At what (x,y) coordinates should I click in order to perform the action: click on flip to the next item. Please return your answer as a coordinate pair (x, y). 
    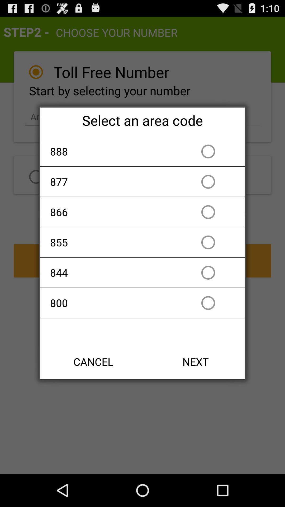
    Looking at the image, I should click on (196, 362).